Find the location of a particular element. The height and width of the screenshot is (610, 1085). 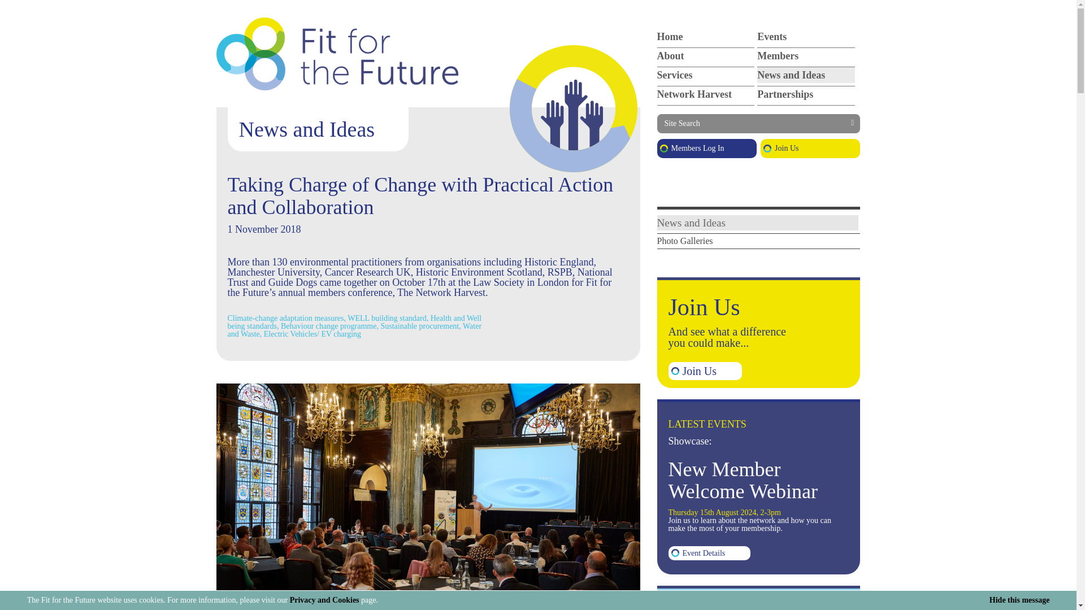

Home is located at coordinates (705, 36).